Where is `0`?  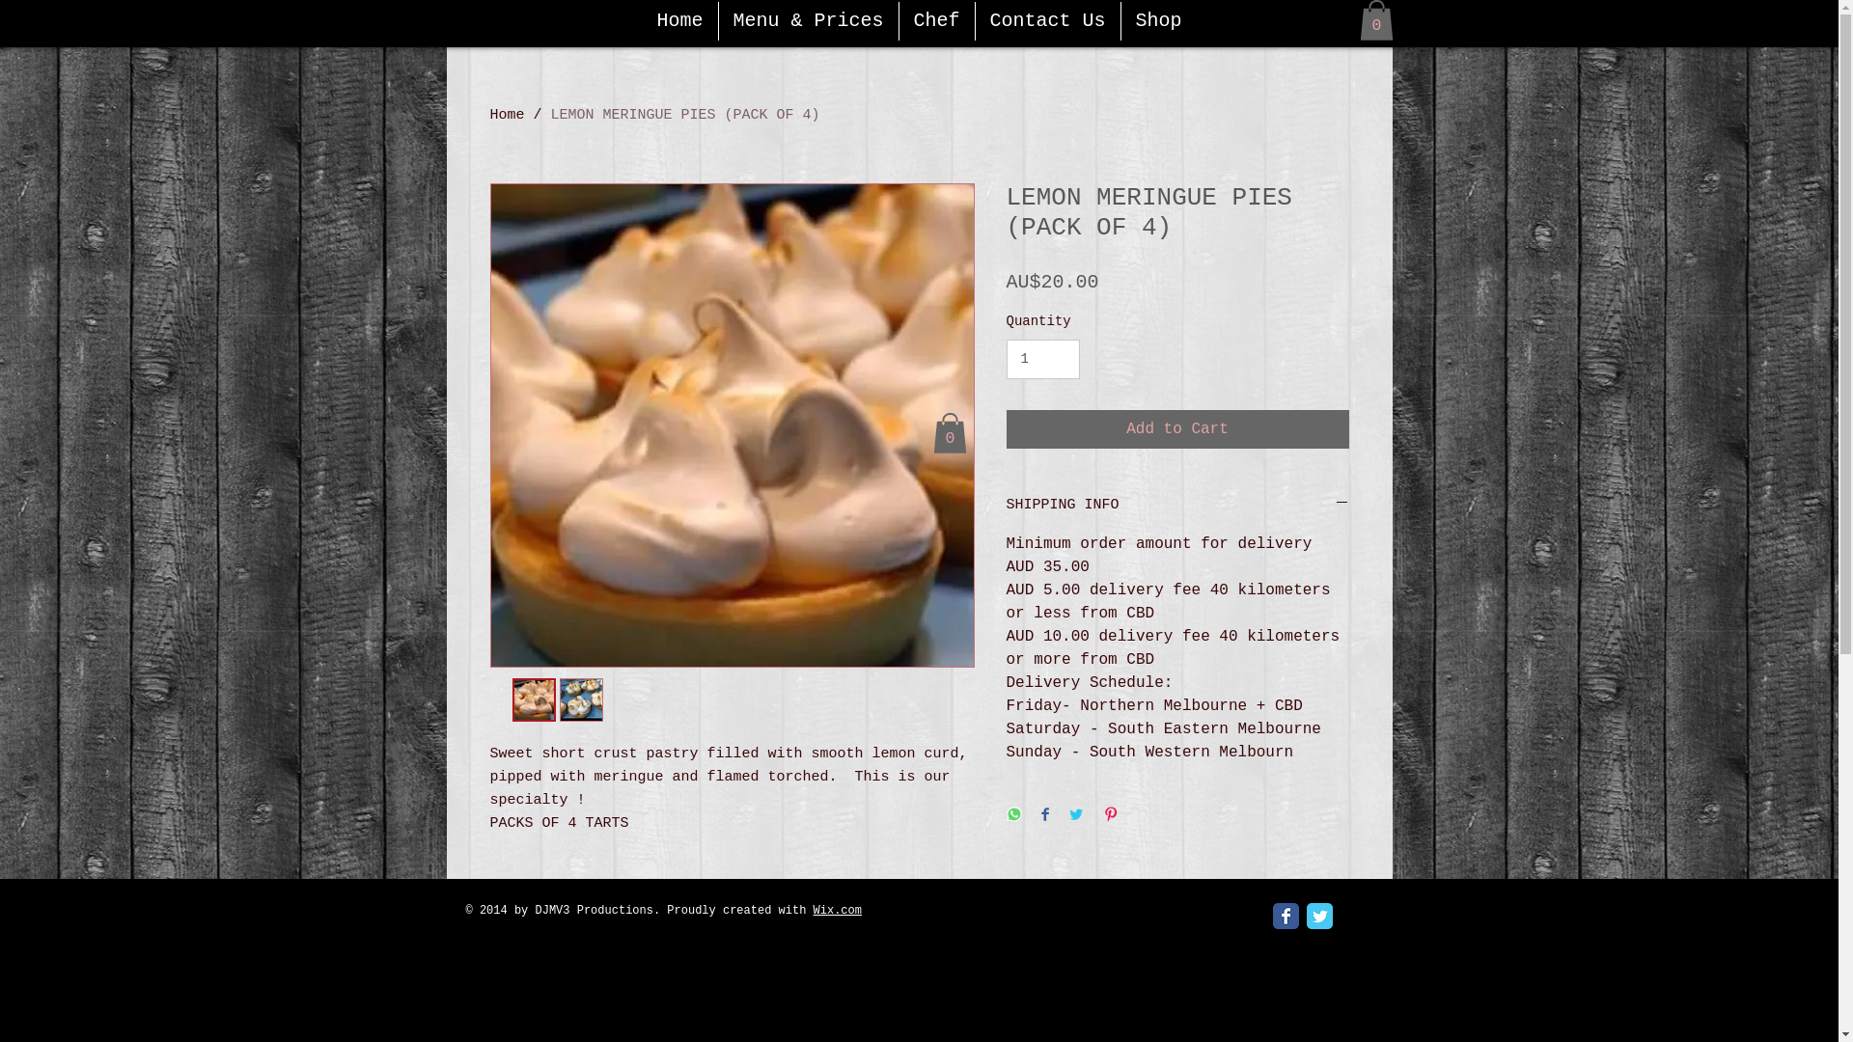
0 is located at coordinates (1376, 20).